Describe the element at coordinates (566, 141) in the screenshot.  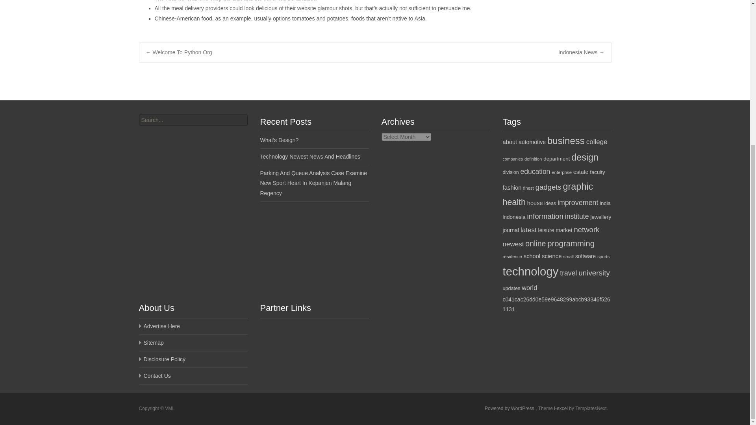
I see `business` at that location.